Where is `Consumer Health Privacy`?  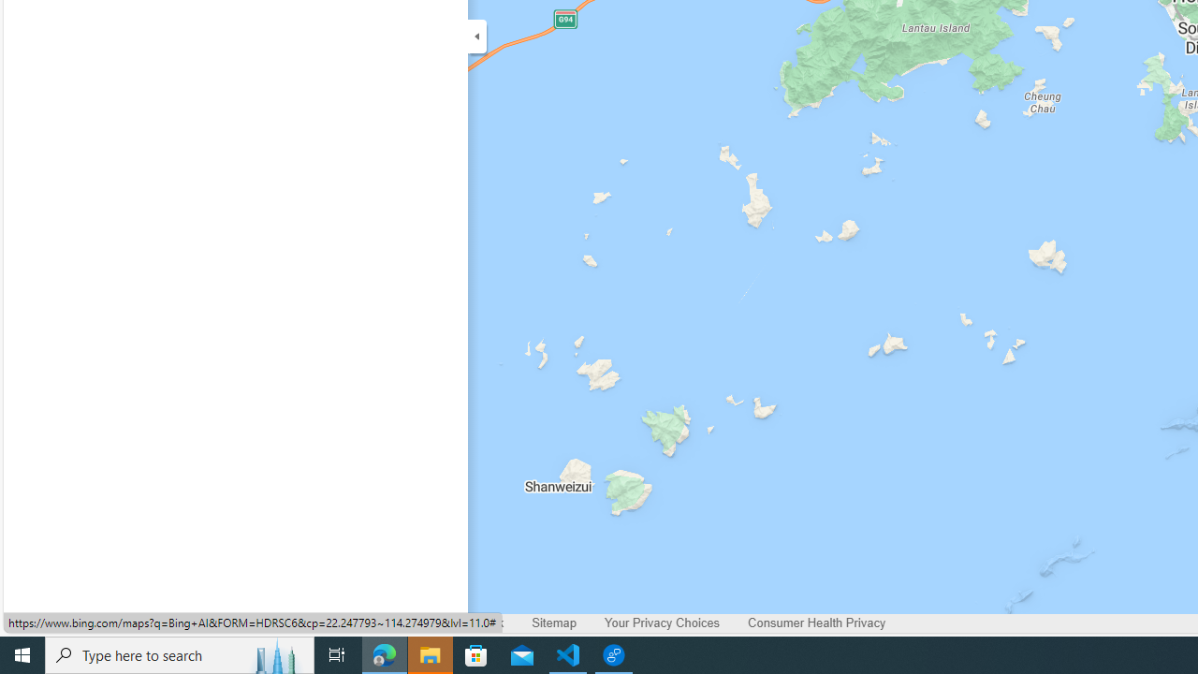
Consumer Health Privacy is located at coordinates (816, 623).